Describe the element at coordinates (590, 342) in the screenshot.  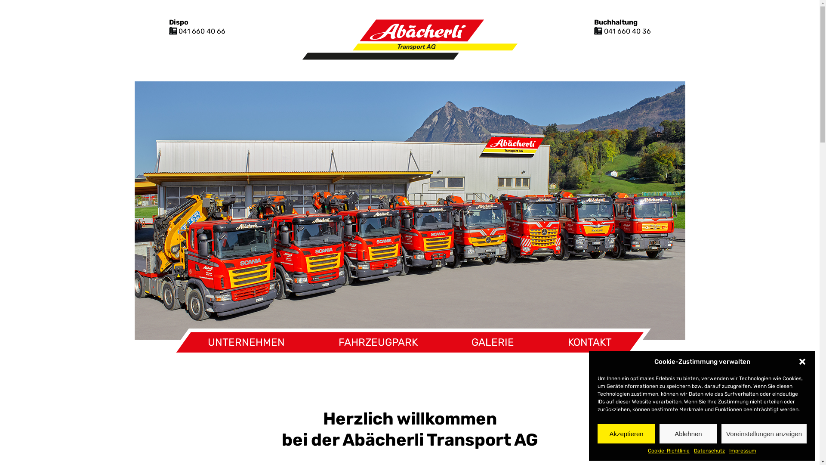
I see `KONTAKT` at that location.